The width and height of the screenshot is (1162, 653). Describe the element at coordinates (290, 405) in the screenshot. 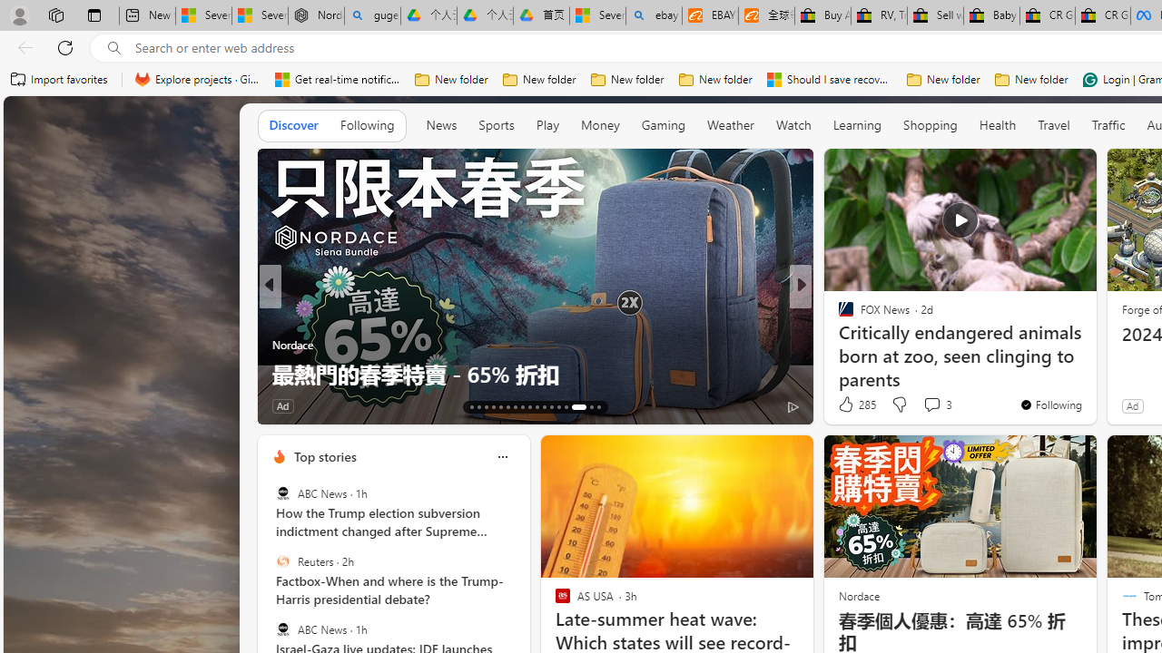

I see `243 Like` at that location.